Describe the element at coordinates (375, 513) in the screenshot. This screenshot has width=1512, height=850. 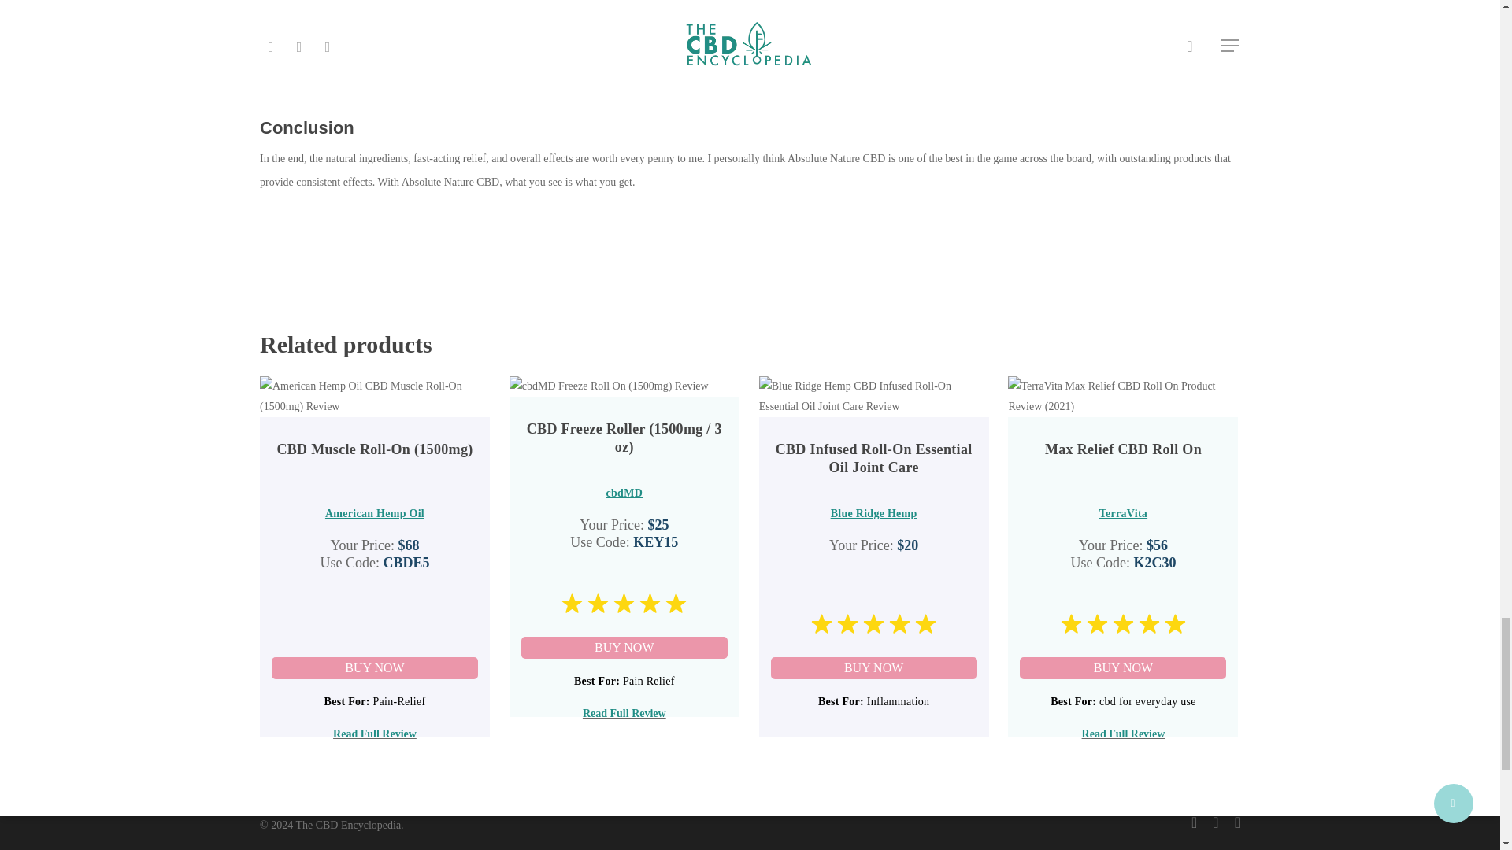
I see `American Hemp Oil` at that location.